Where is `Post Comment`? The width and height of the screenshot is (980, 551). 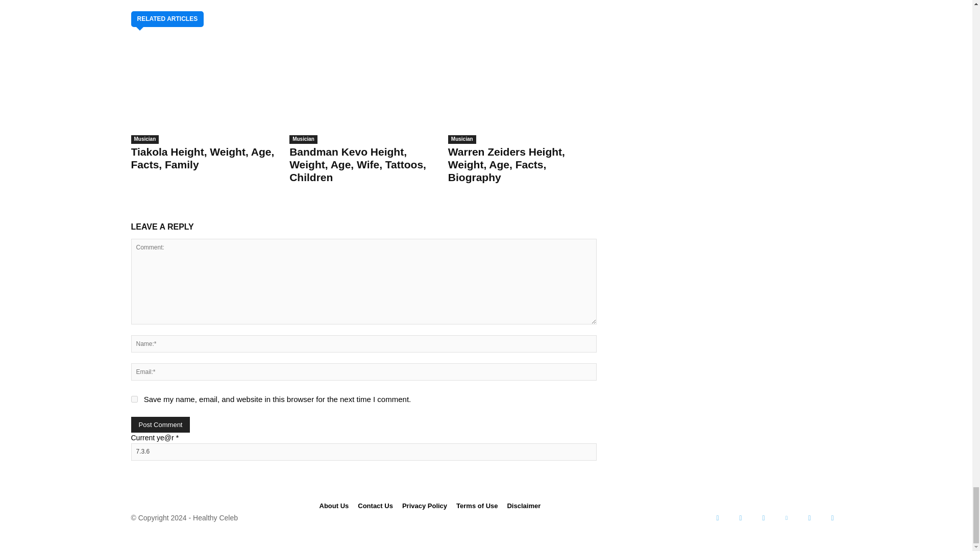 Post Comment is located at coordinates (160, 424).